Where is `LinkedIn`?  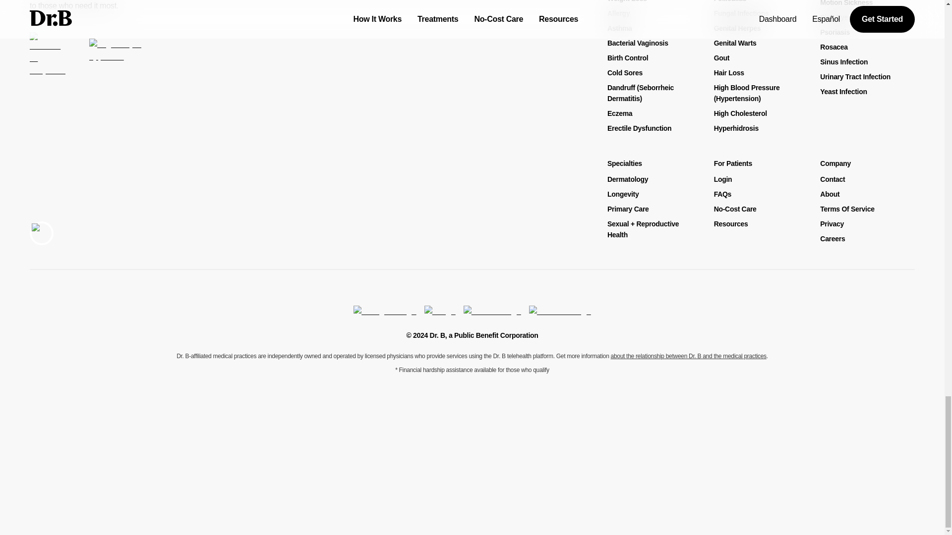 LinkedIn is located at coordinates (492, 311).